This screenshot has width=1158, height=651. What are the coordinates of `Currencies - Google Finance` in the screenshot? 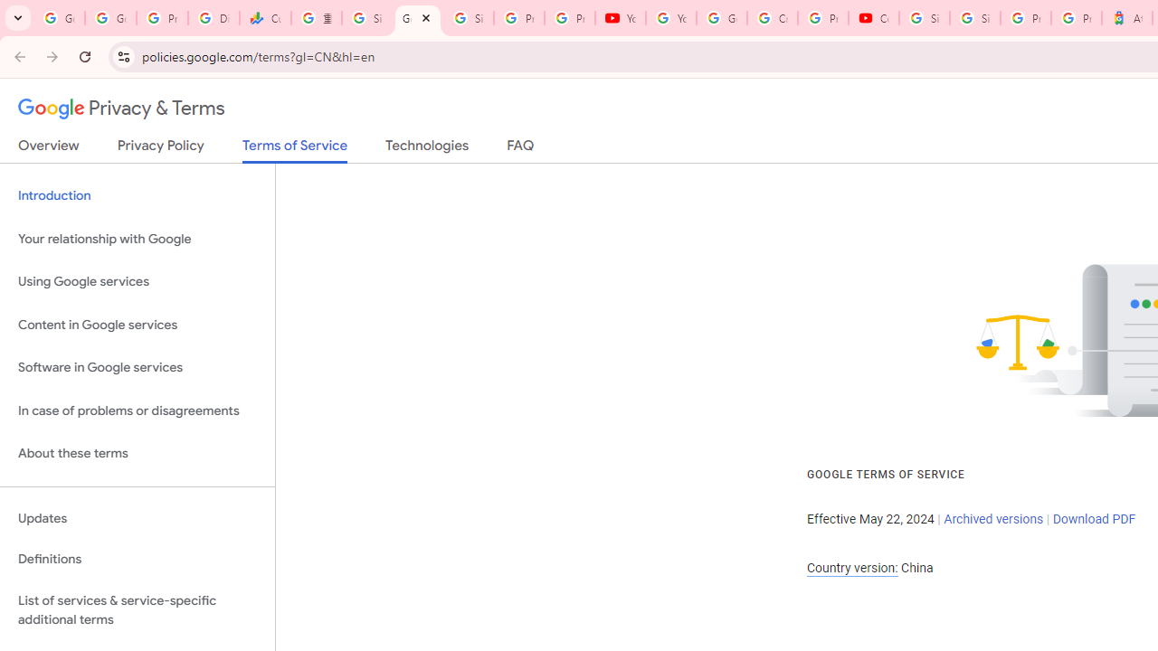 It's located at (266, 18).